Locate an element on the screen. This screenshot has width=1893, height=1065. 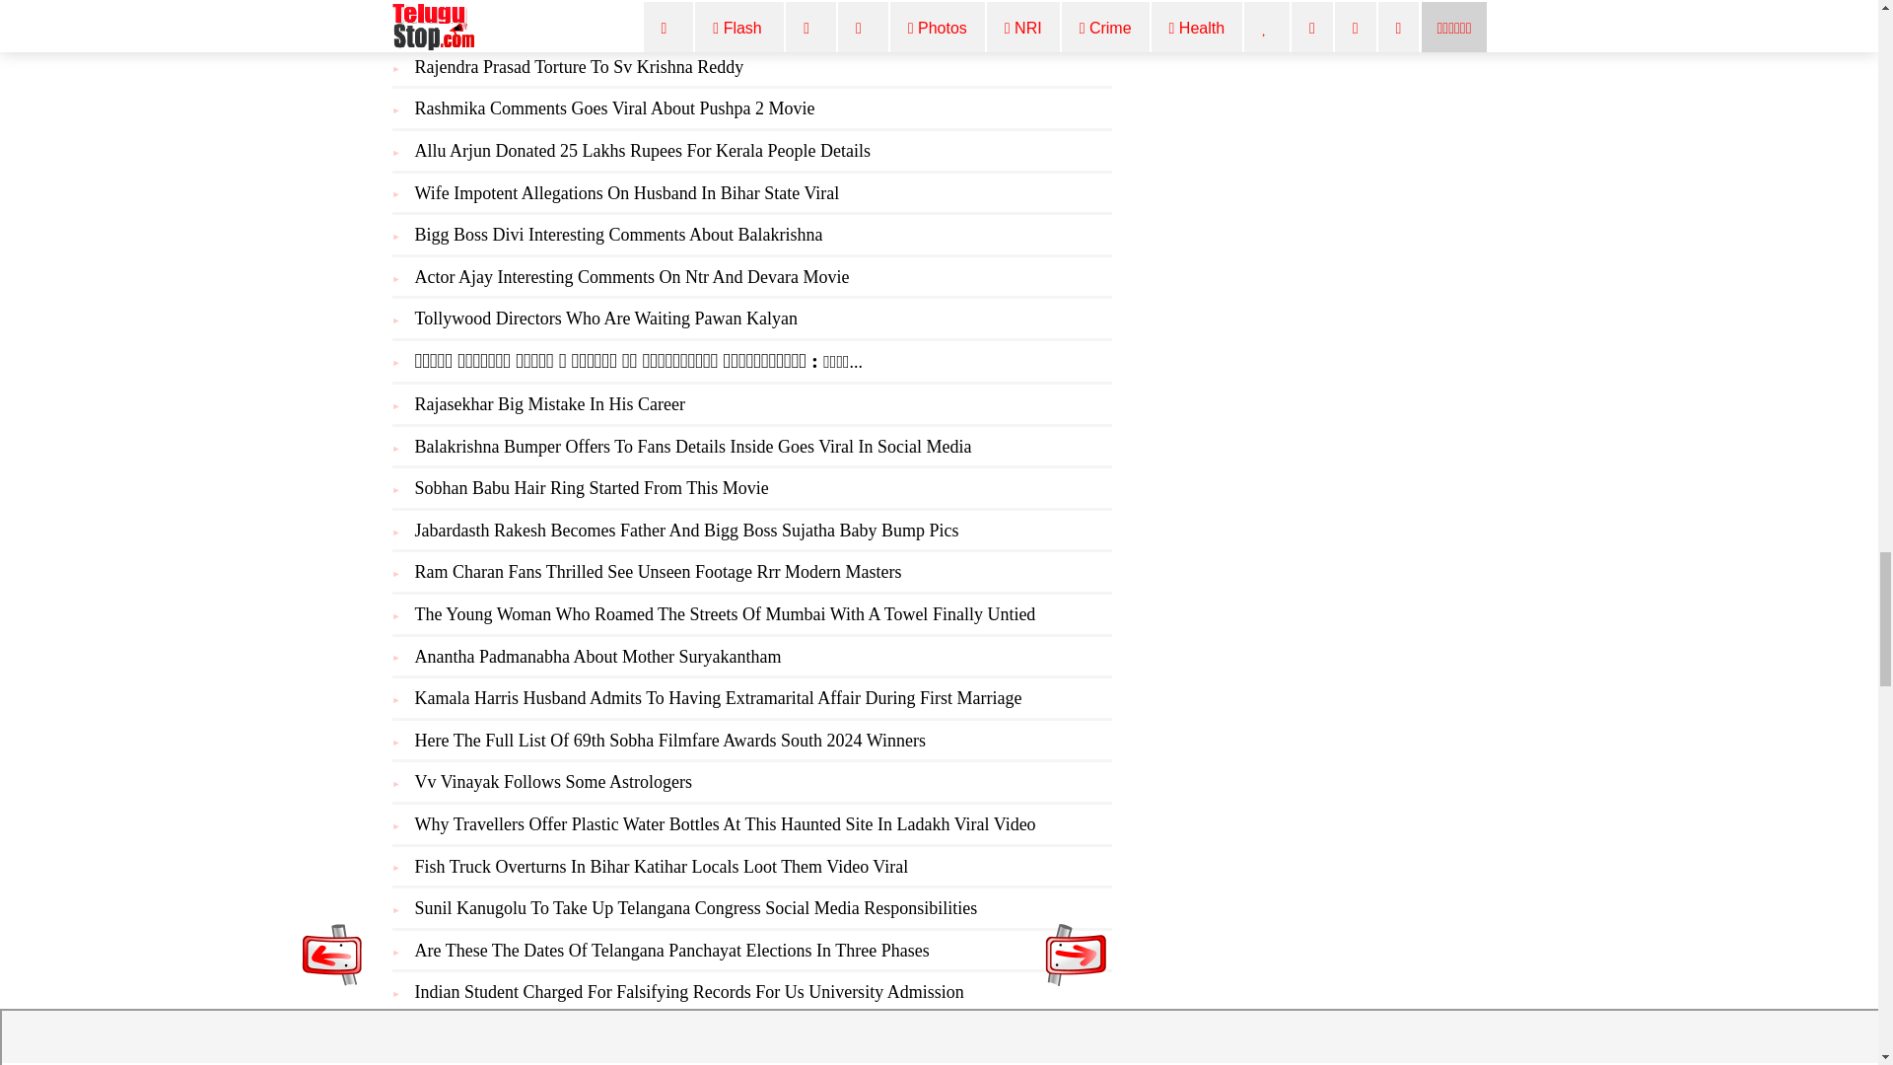
Actor Ajay Interesting Comments On Ntr And Devara Movie is located at coordinates (631, 276).